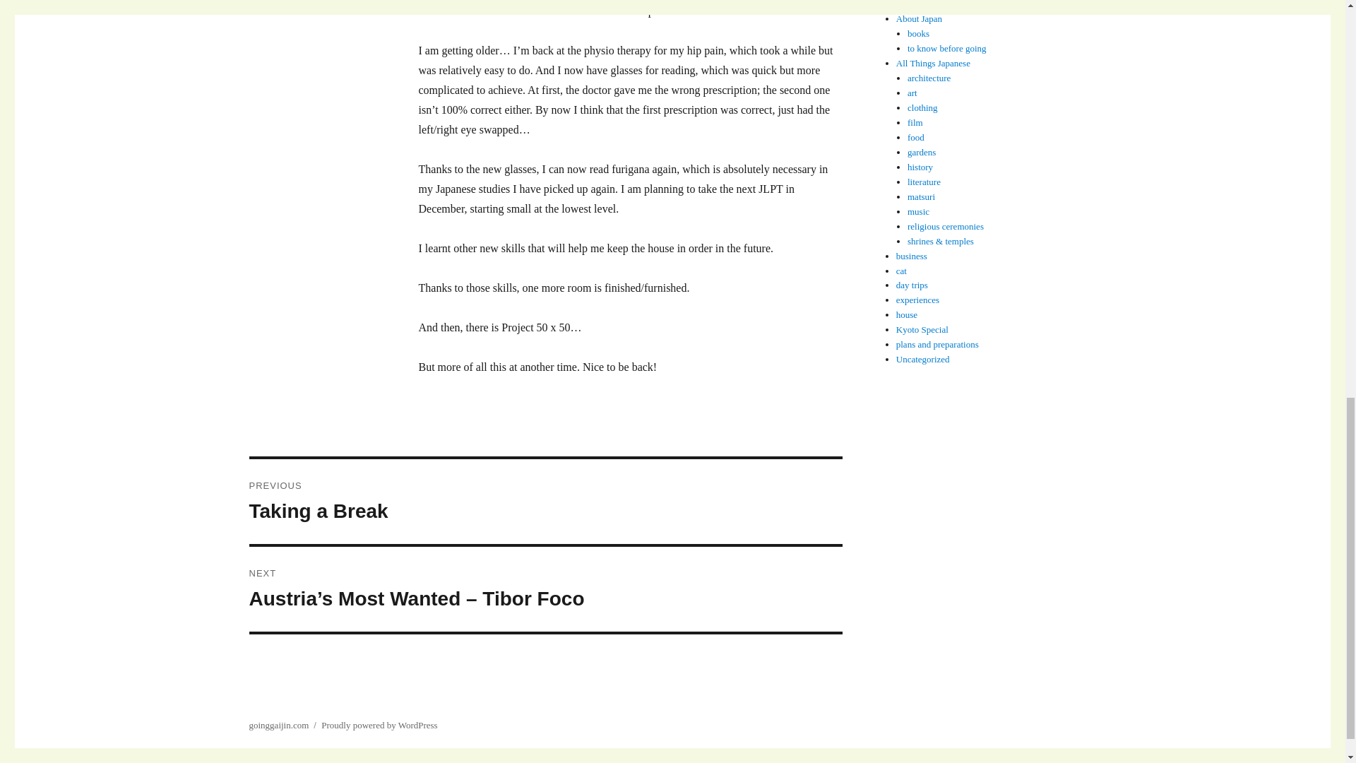 The height and width of the screenshot is (763, 1356). What do you see at coordinates (922, 107) in the screenshot?
I see `food` at bounding box center [922, 107].